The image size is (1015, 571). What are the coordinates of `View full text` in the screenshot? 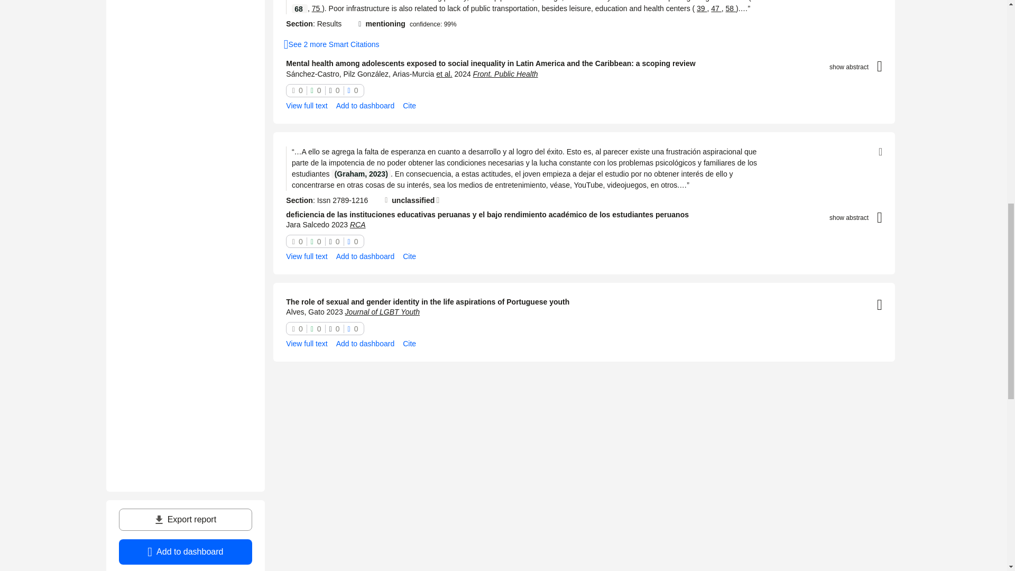 It's located at (307, 106).